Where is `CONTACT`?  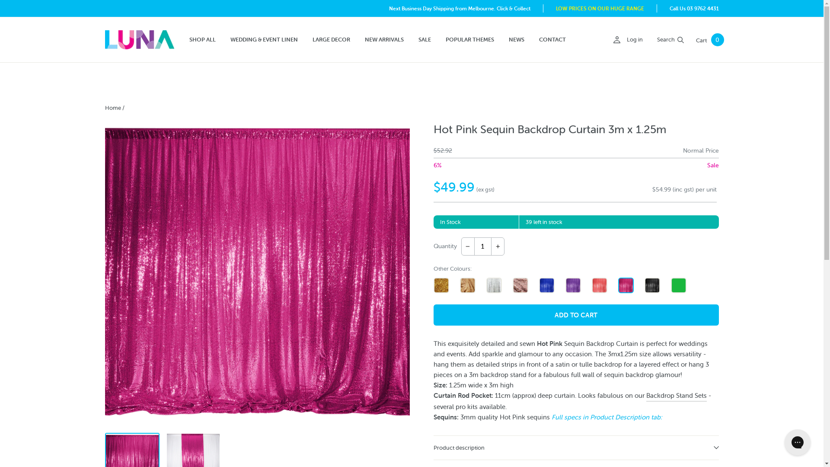
CONTACT is located at coordinates (552, 40).